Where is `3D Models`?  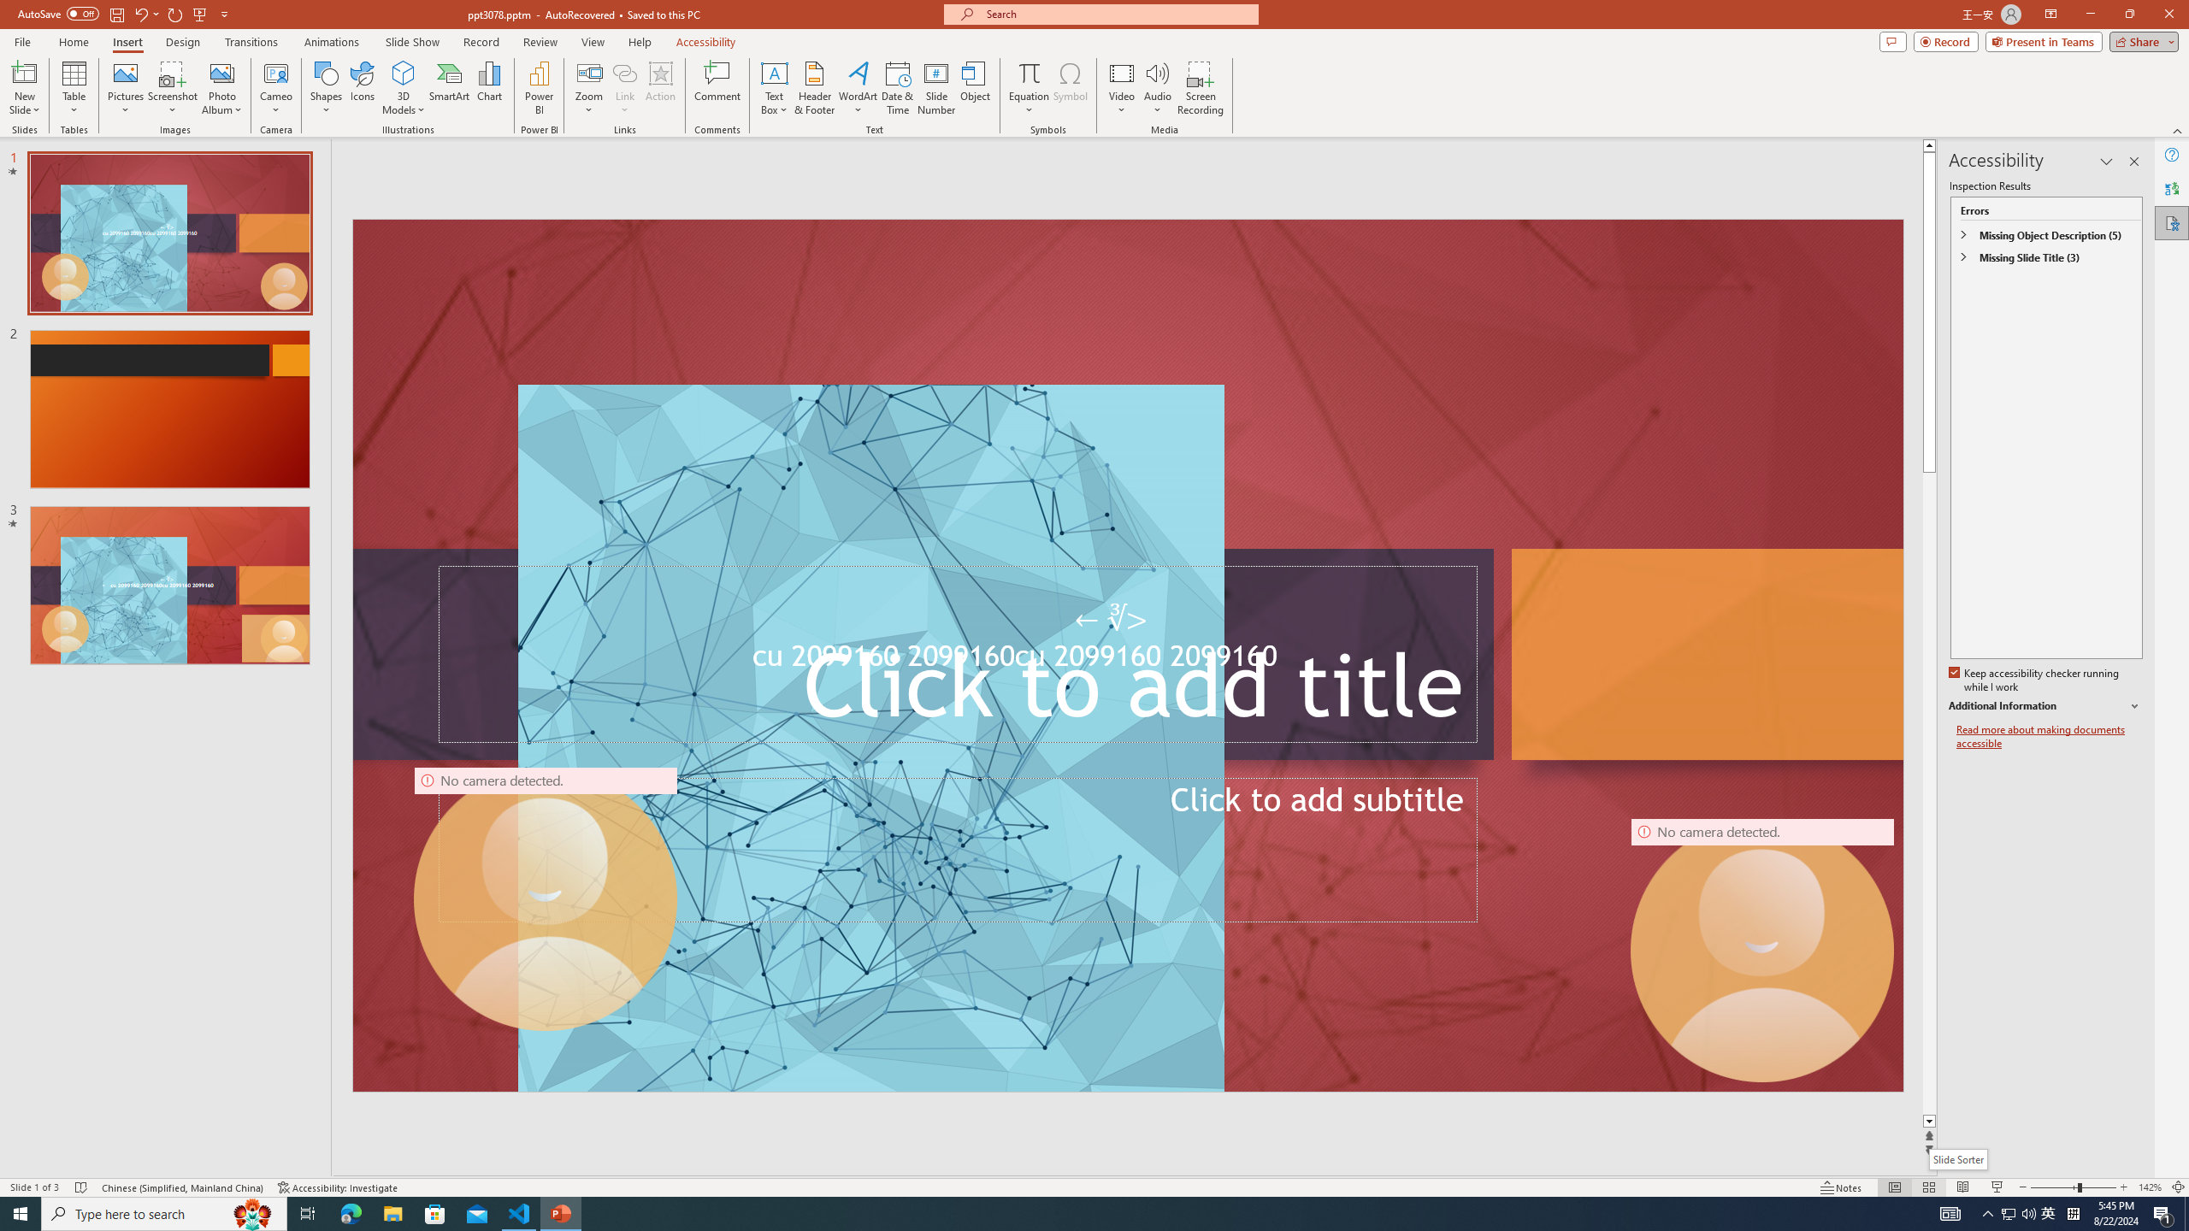 3D Models is located at coordinates (404, 88).